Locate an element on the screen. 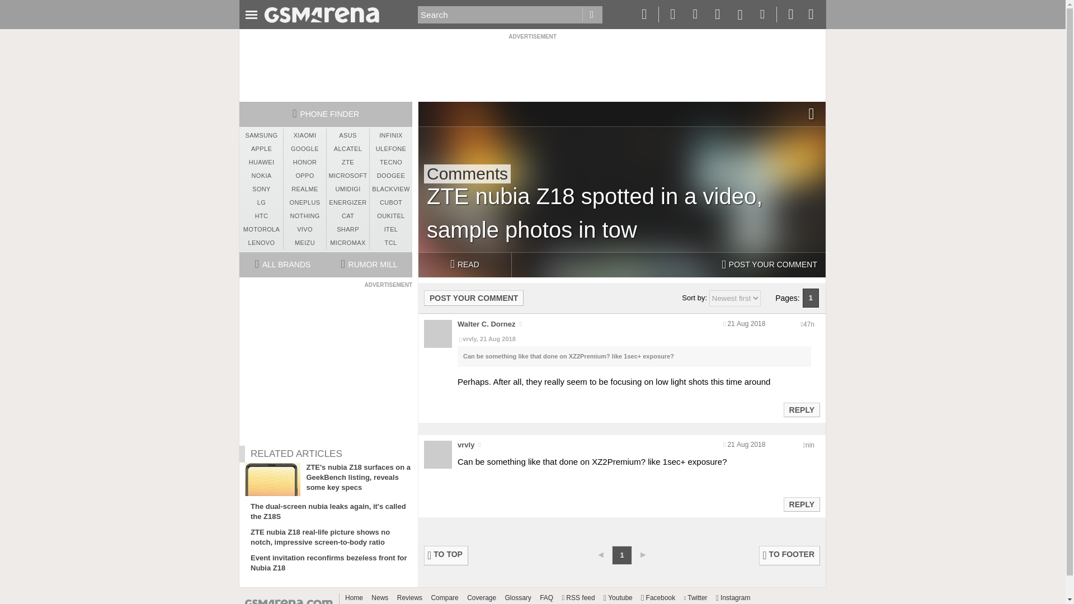  vrvly is located at coordinates (465, 445).